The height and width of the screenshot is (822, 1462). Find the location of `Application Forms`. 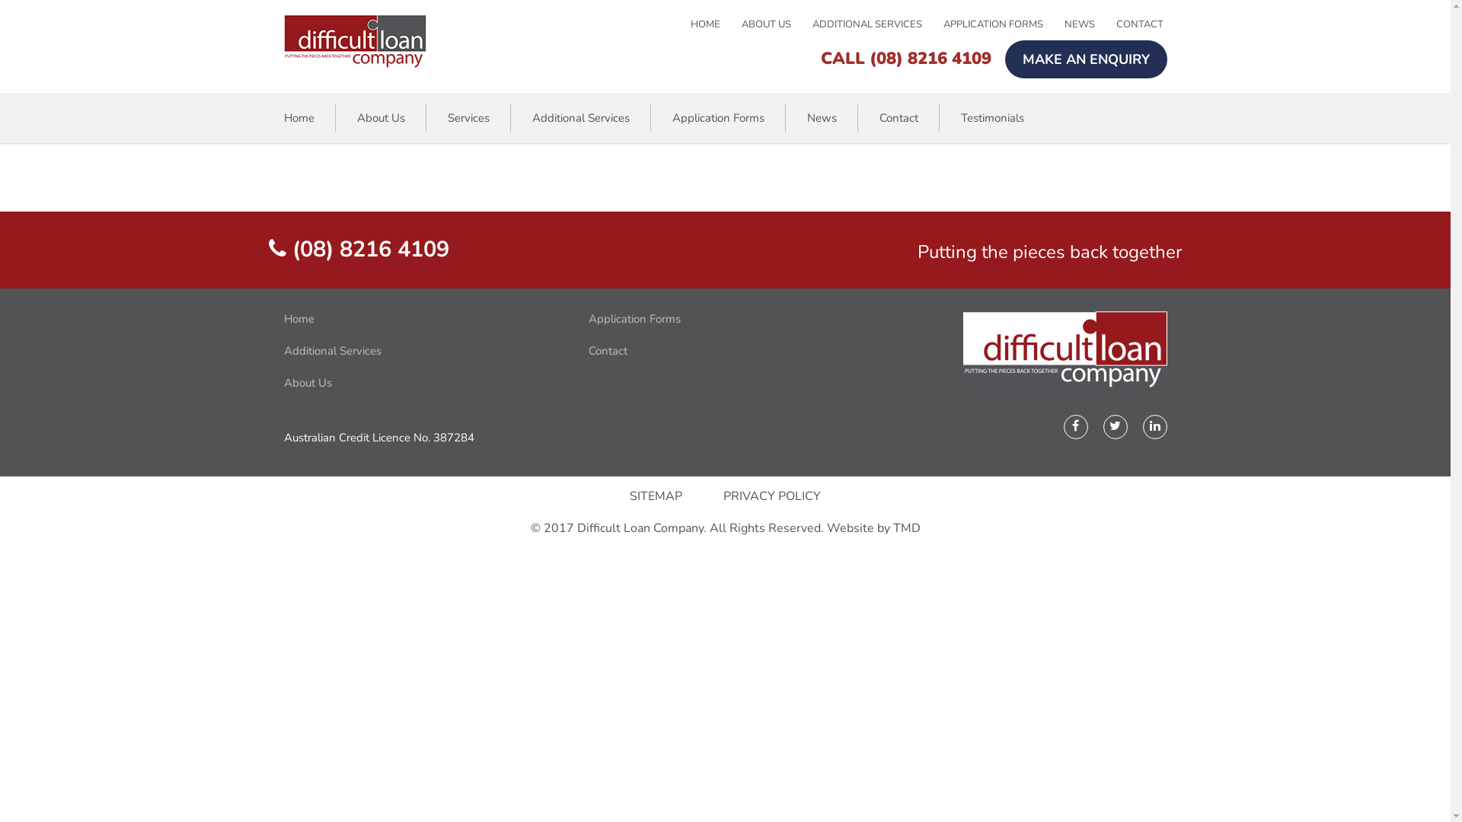

Application Forms is located at coordinates (717, 118).